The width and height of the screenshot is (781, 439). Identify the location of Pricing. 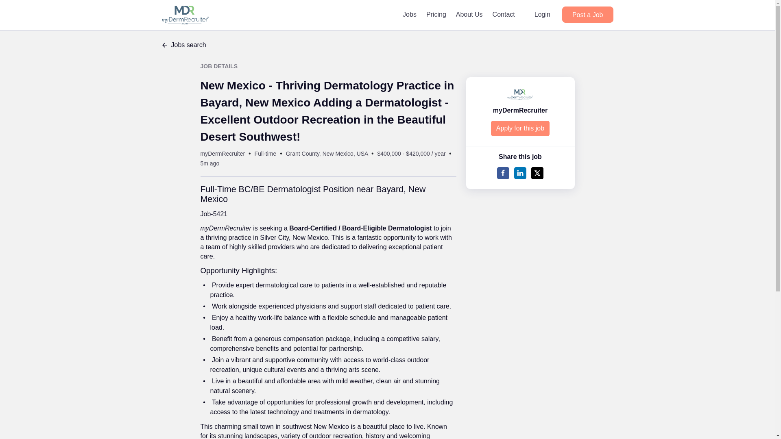
(436, 14).